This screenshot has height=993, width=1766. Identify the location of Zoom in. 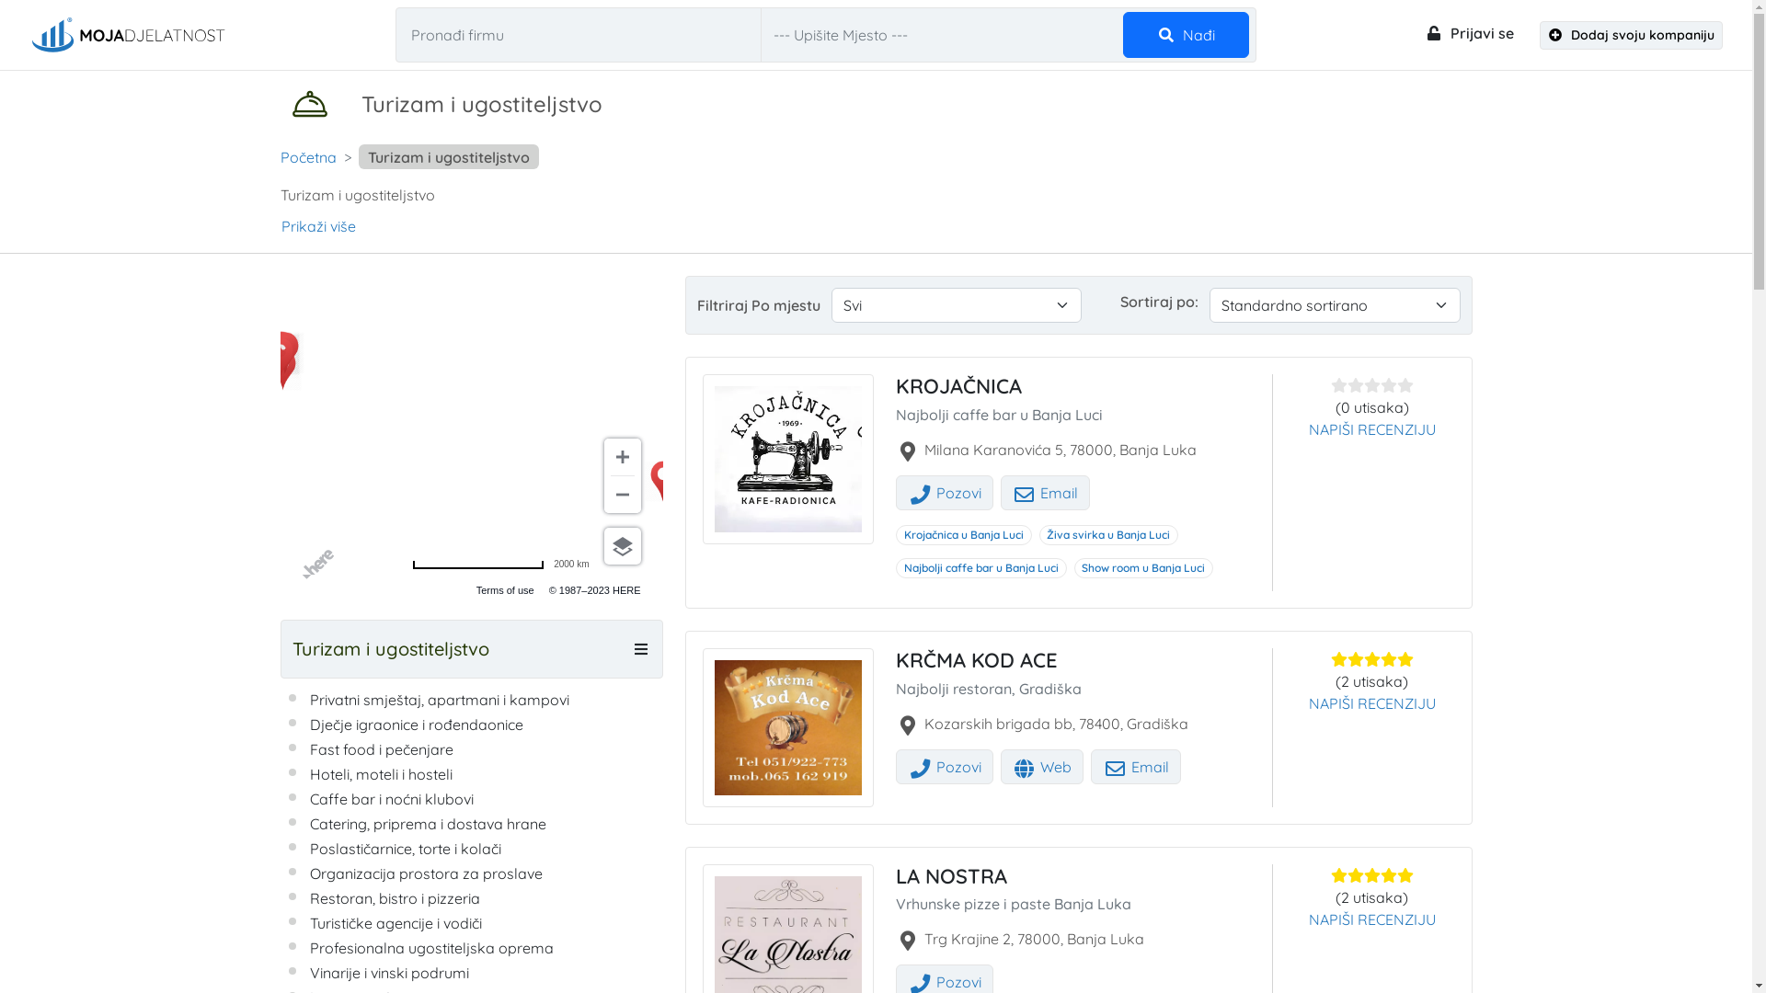
(622, 457).